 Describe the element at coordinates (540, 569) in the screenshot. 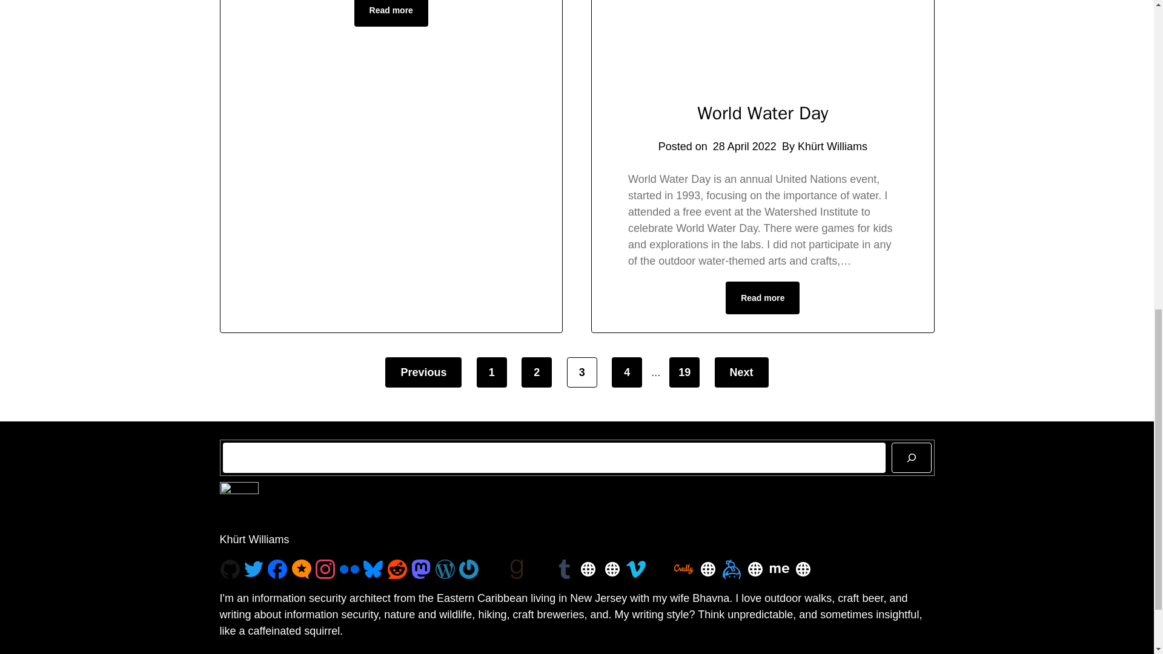

I see `VSCO` at that location.